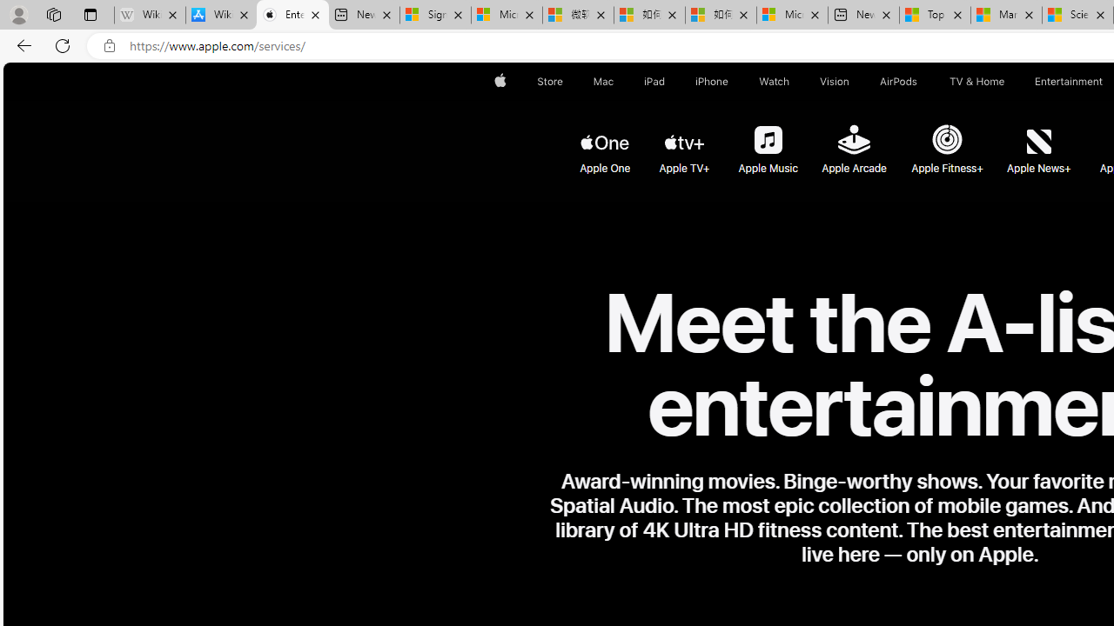  I want to click on Apple TV+, so click(686, 141).